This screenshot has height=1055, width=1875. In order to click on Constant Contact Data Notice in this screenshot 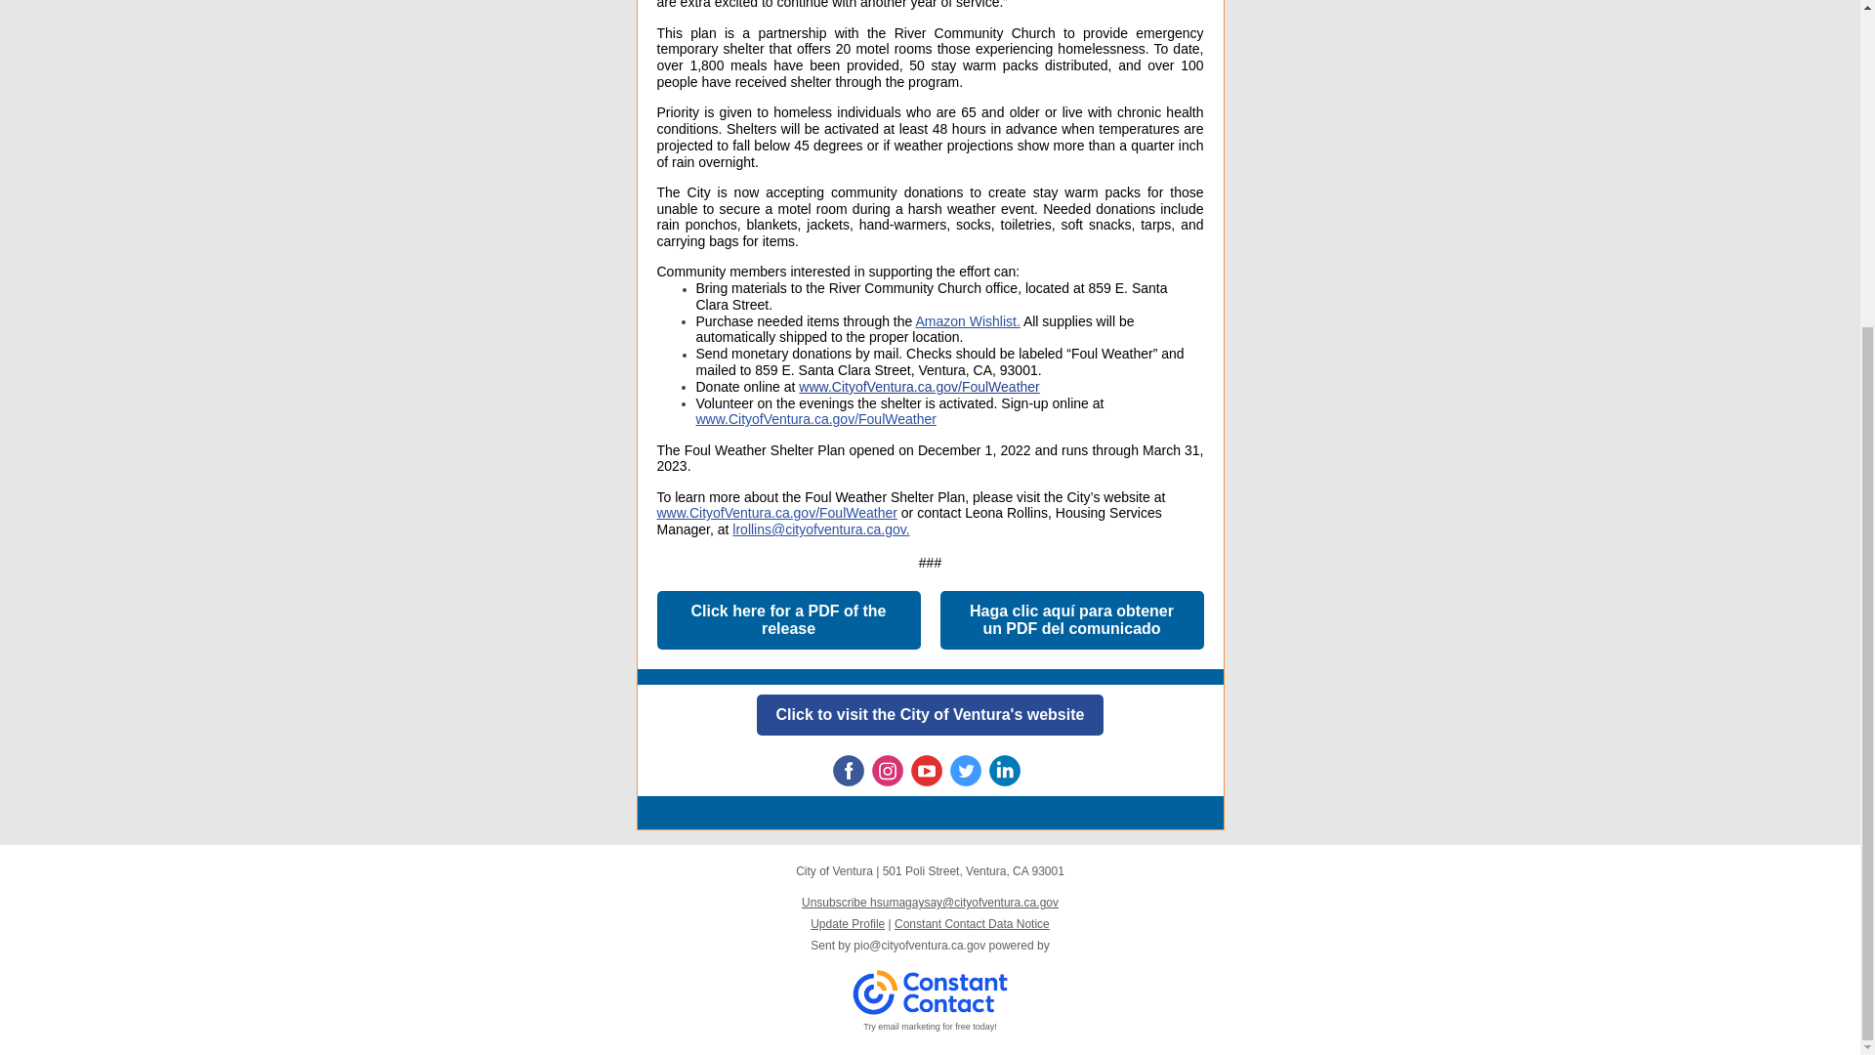, I will do `click(972, 923)`.